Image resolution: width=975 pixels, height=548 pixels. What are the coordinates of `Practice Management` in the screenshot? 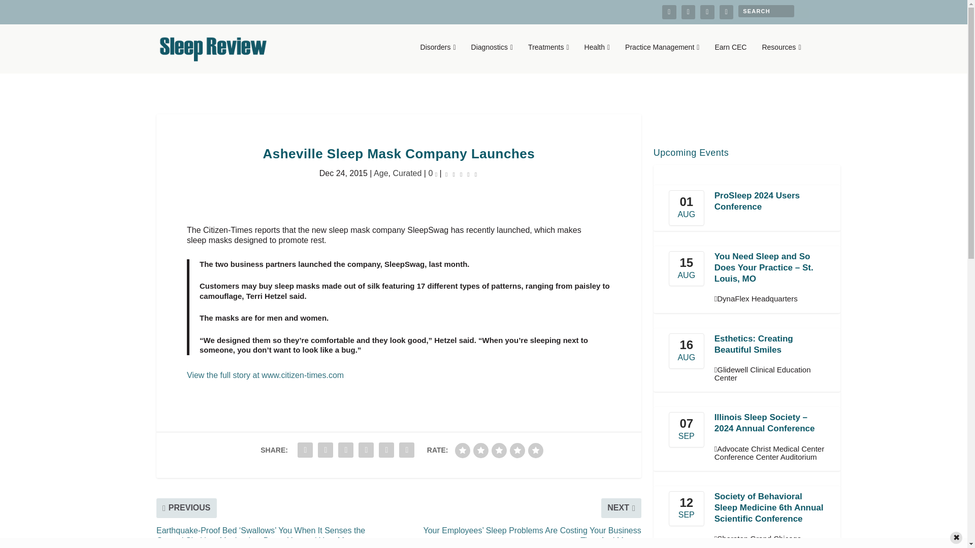 It's located at (662, 58).